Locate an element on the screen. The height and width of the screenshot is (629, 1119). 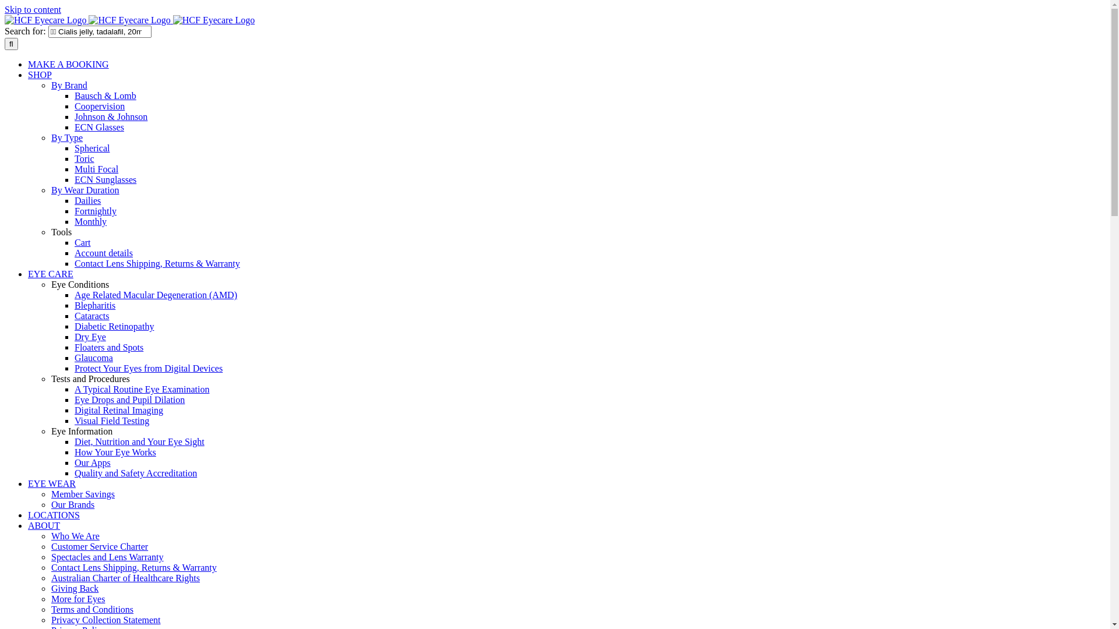
EYE CARE is located at coordinates (51, 274).